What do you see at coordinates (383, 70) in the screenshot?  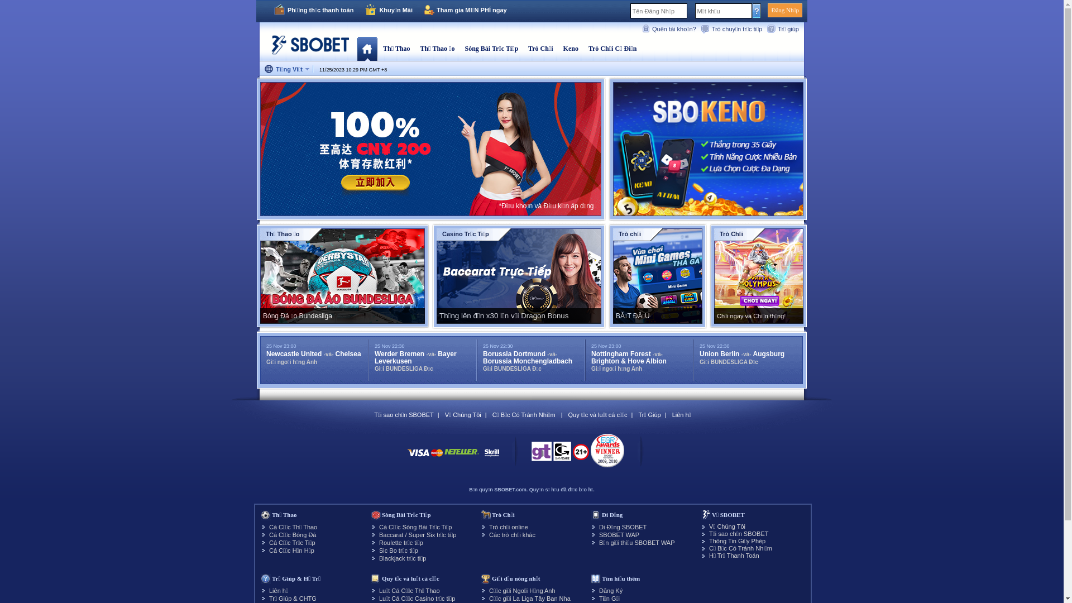 I see `+` at bounding box center [383, 70].